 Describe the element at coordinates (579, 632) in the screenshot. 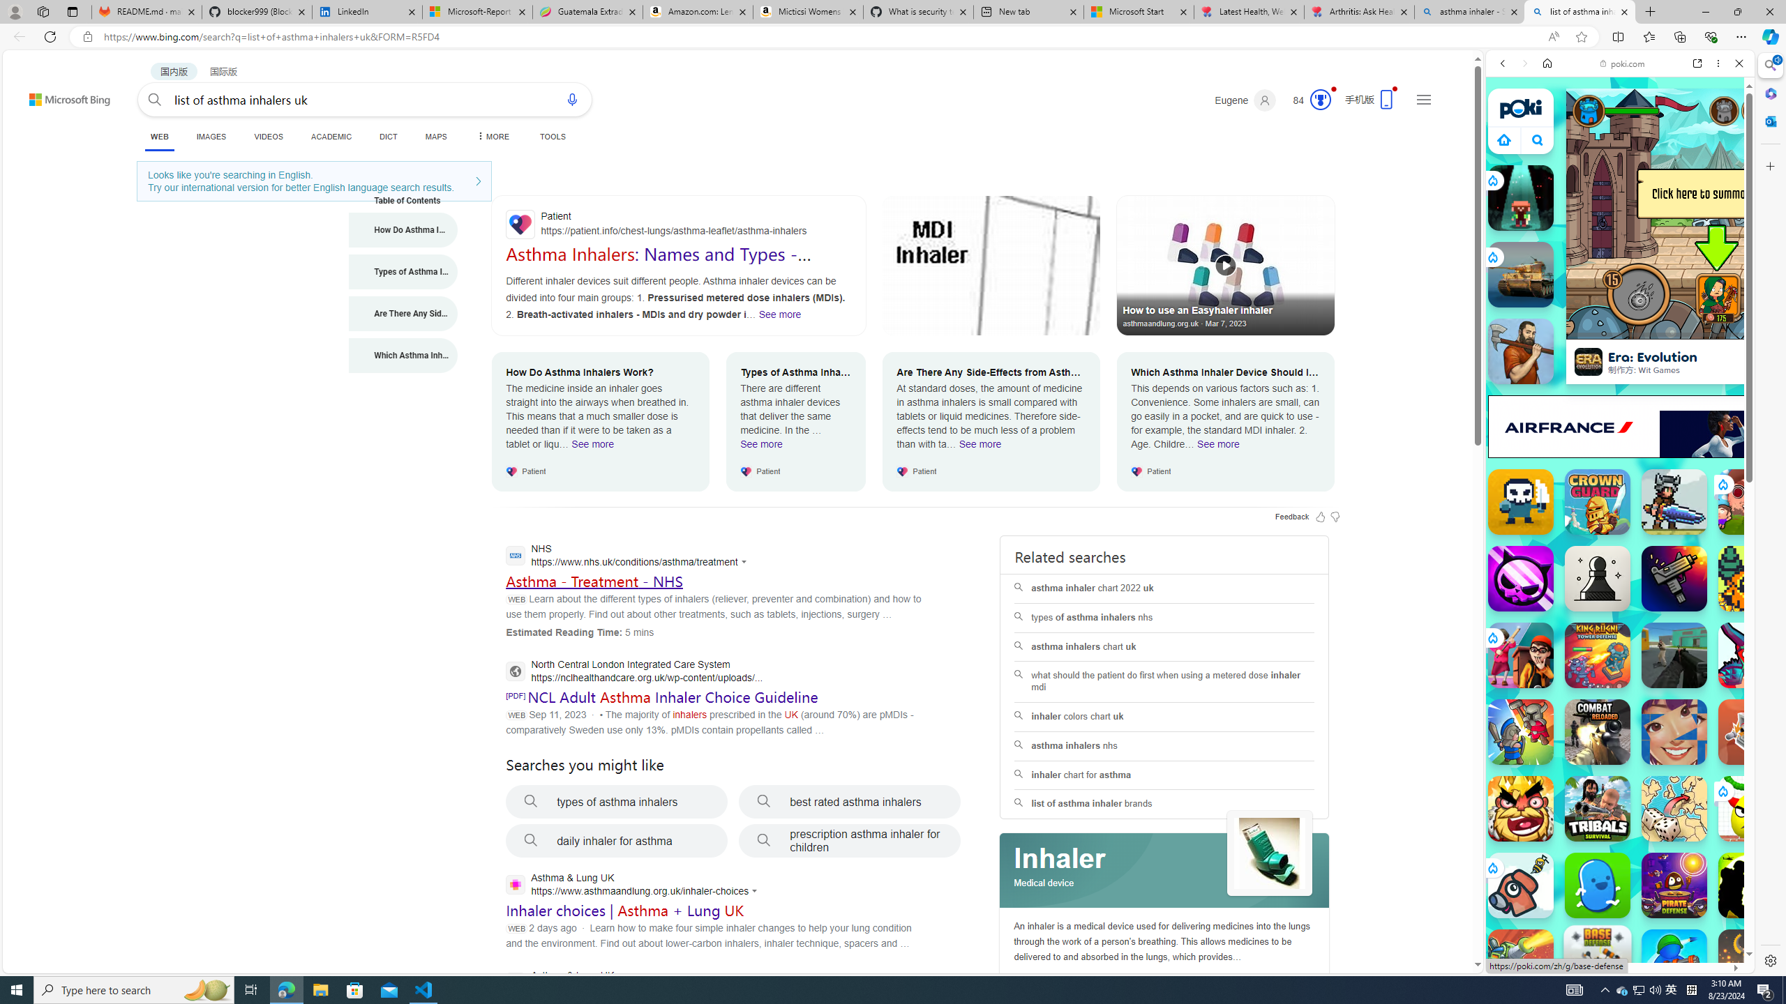

I see `Estimated Reading Time: 5 mins` at that location.